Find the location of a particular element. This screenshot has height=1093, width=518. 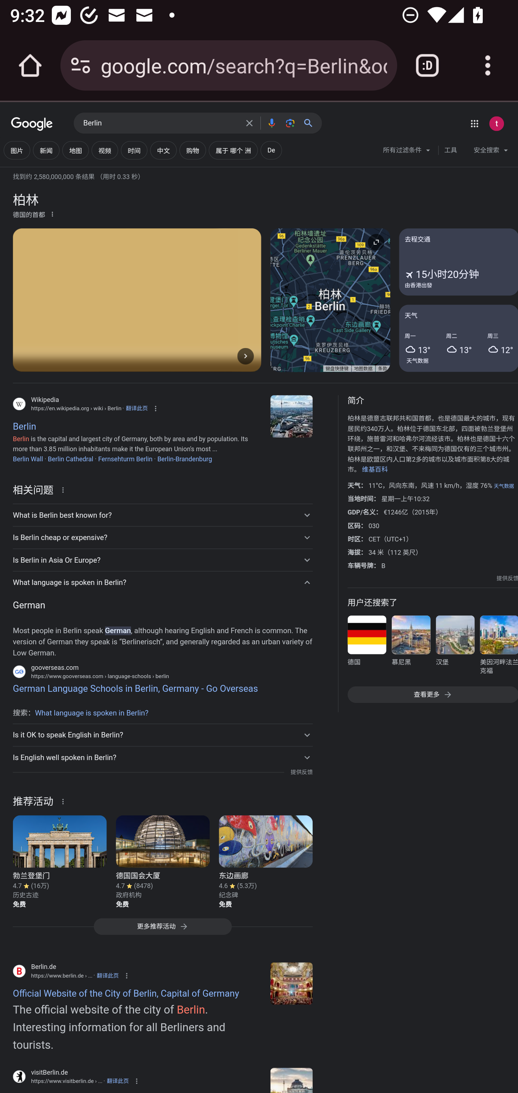

en is located at coordinates (291, 983).